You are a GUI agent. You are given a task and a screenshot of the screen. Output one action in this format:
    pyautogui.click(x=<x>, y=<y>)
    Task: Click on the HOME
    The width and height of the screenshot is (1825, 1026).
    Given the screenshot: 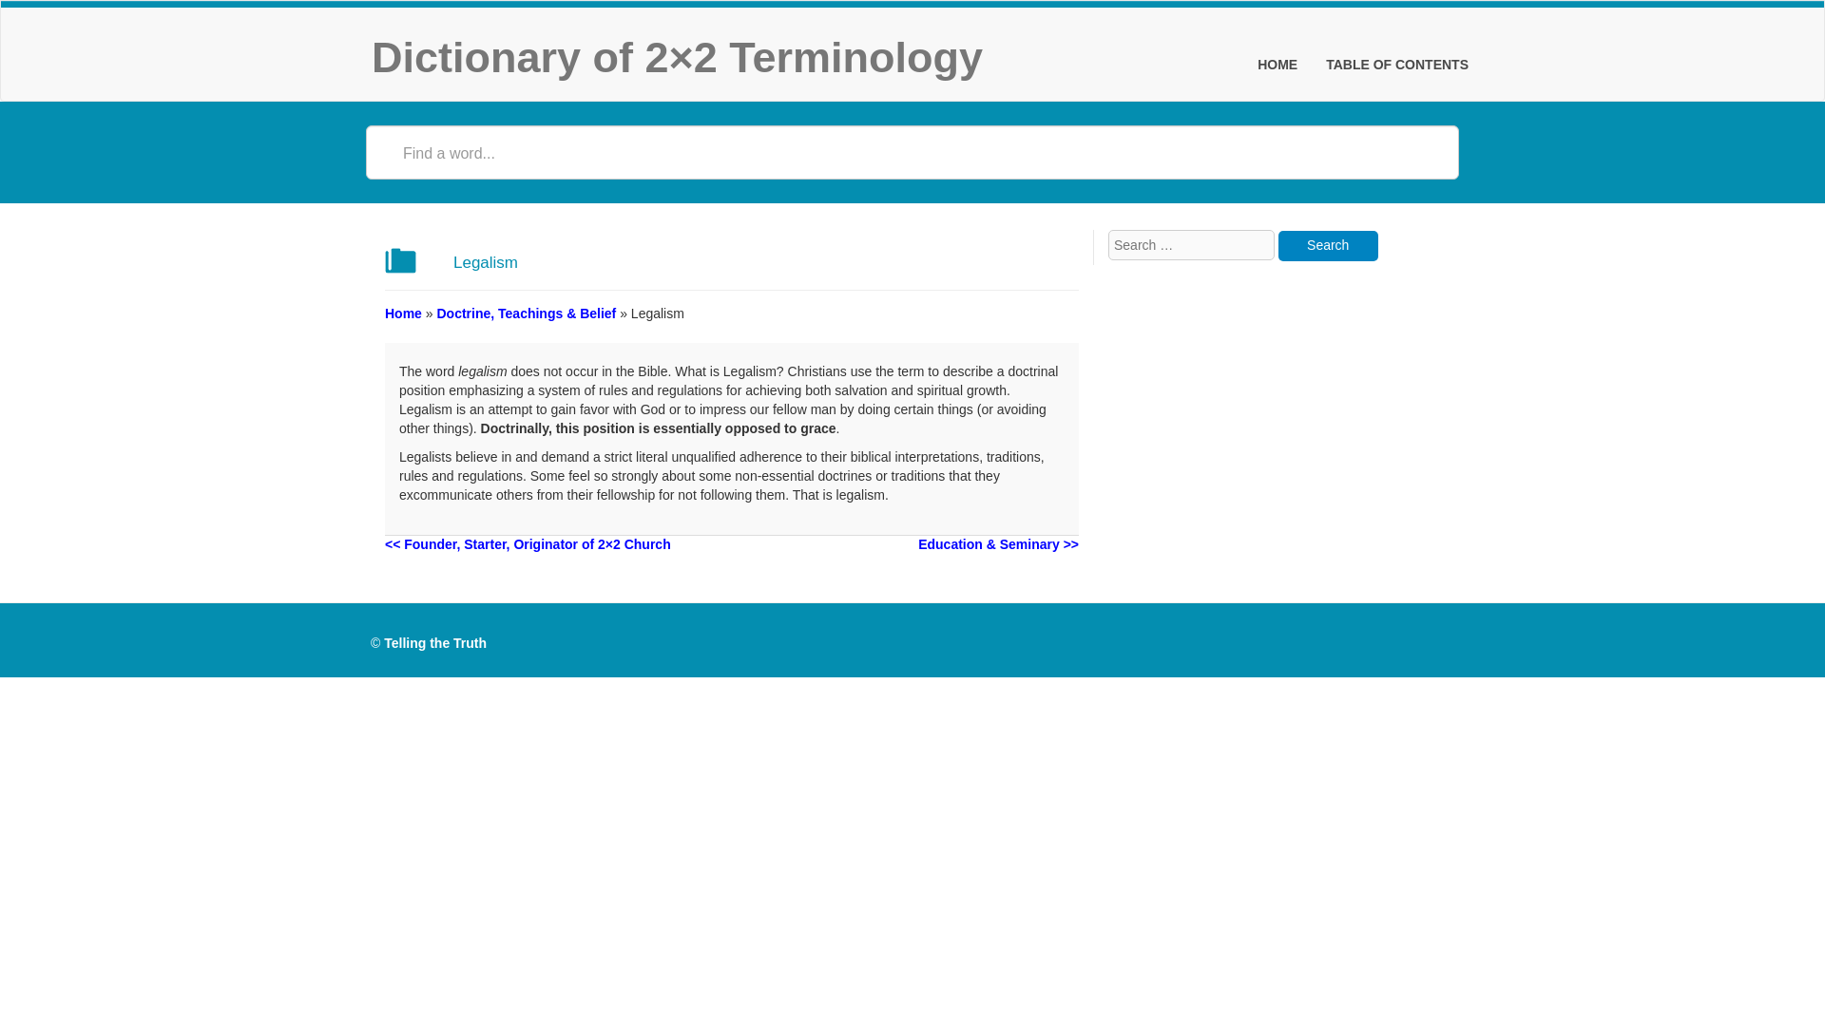 What is the action you would take?
    pyautogui.click(x=1277, y=65)
    